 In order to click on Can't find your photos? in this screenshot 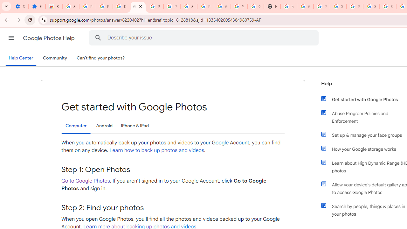, I will do `click(101, 58)`.